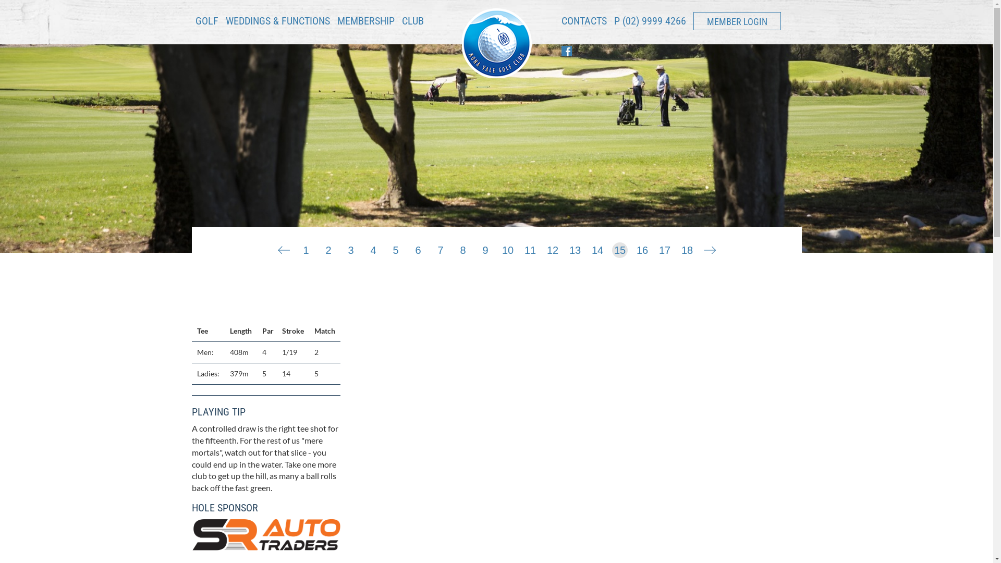 The height and width of the screenshot is (563, 1001). I want to click on Hole 16, so click(710, 248).